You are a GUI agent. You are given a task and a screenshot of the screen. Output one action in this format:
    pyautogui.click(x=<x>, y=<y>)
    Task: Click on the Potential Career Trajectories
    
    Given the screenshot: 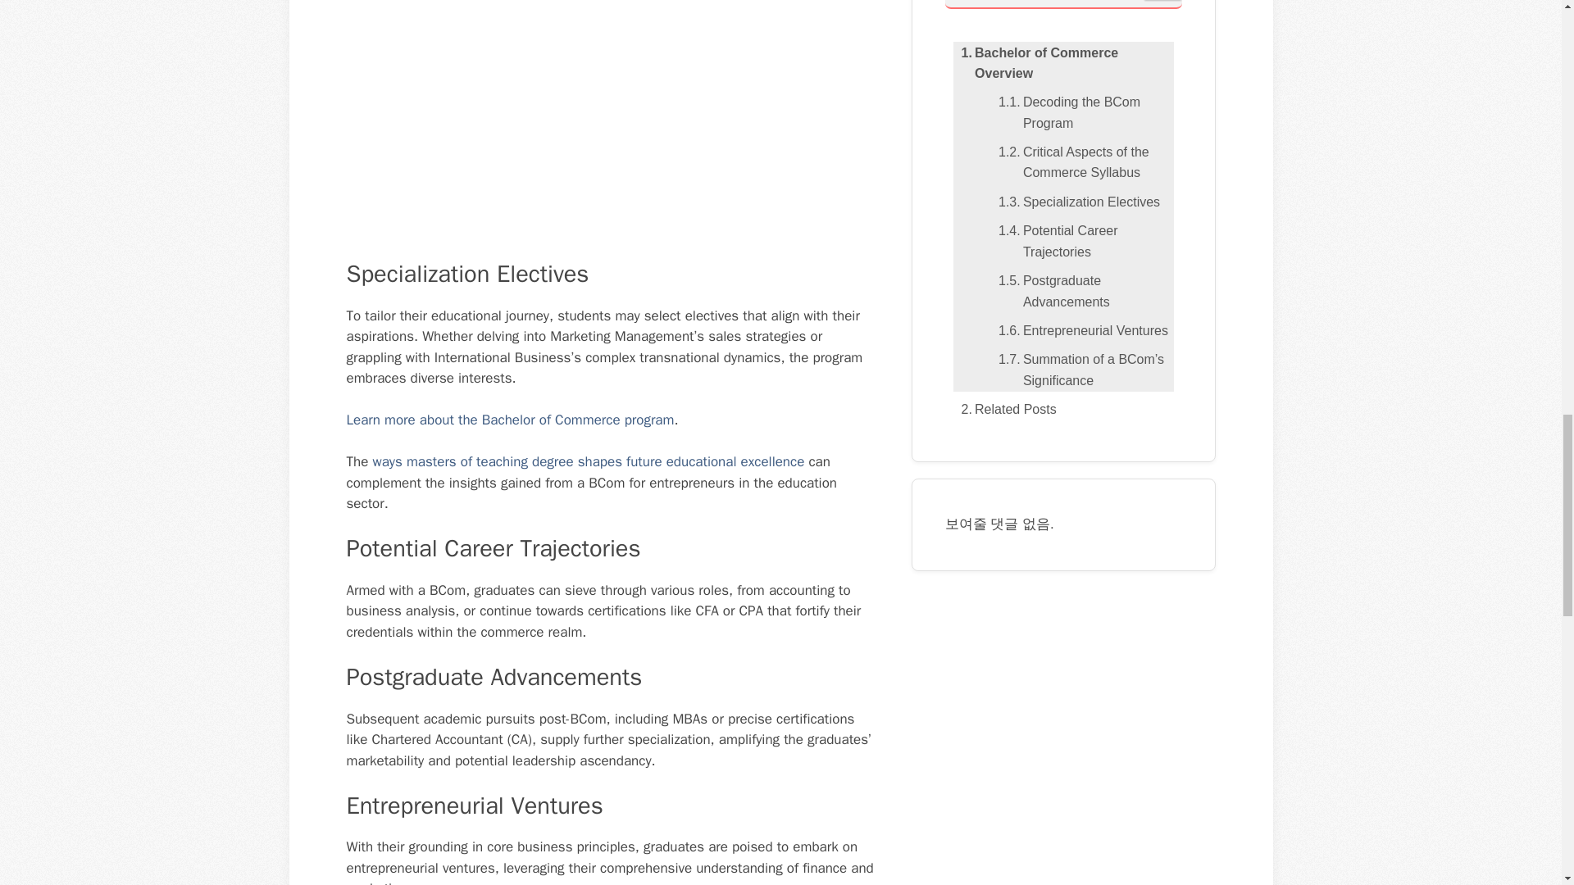 What is the action you would take?
    pyautogui.click(x=1082, y=241)
    